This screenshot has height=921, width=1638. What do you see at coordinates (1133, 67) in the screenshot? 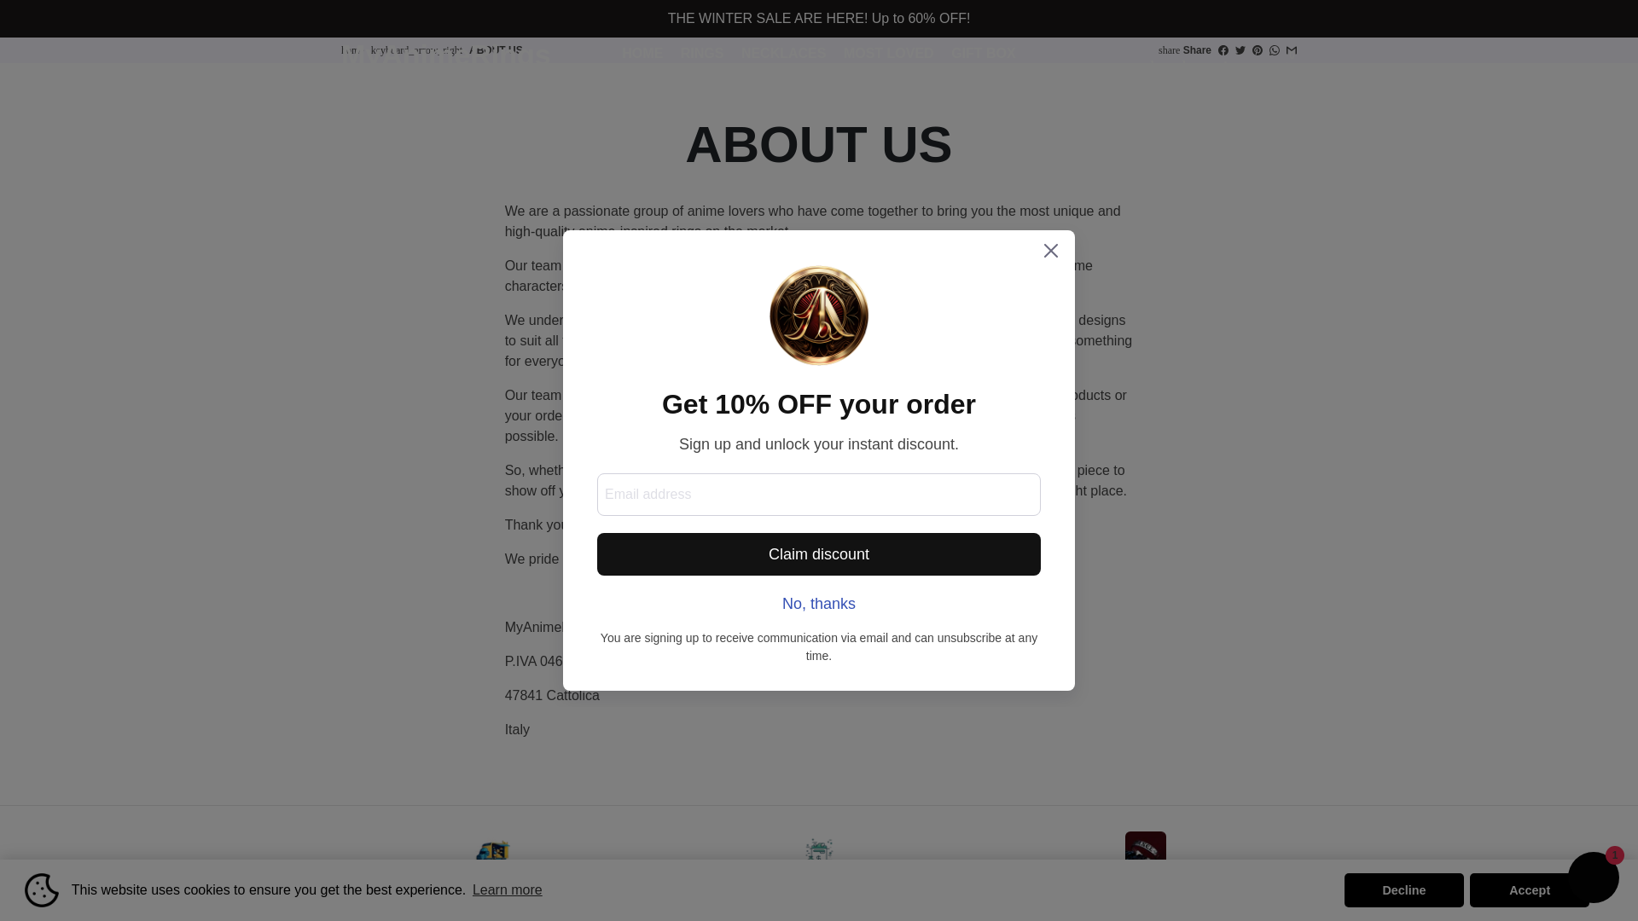
I see `Search` at bounding box center [1133, 67].